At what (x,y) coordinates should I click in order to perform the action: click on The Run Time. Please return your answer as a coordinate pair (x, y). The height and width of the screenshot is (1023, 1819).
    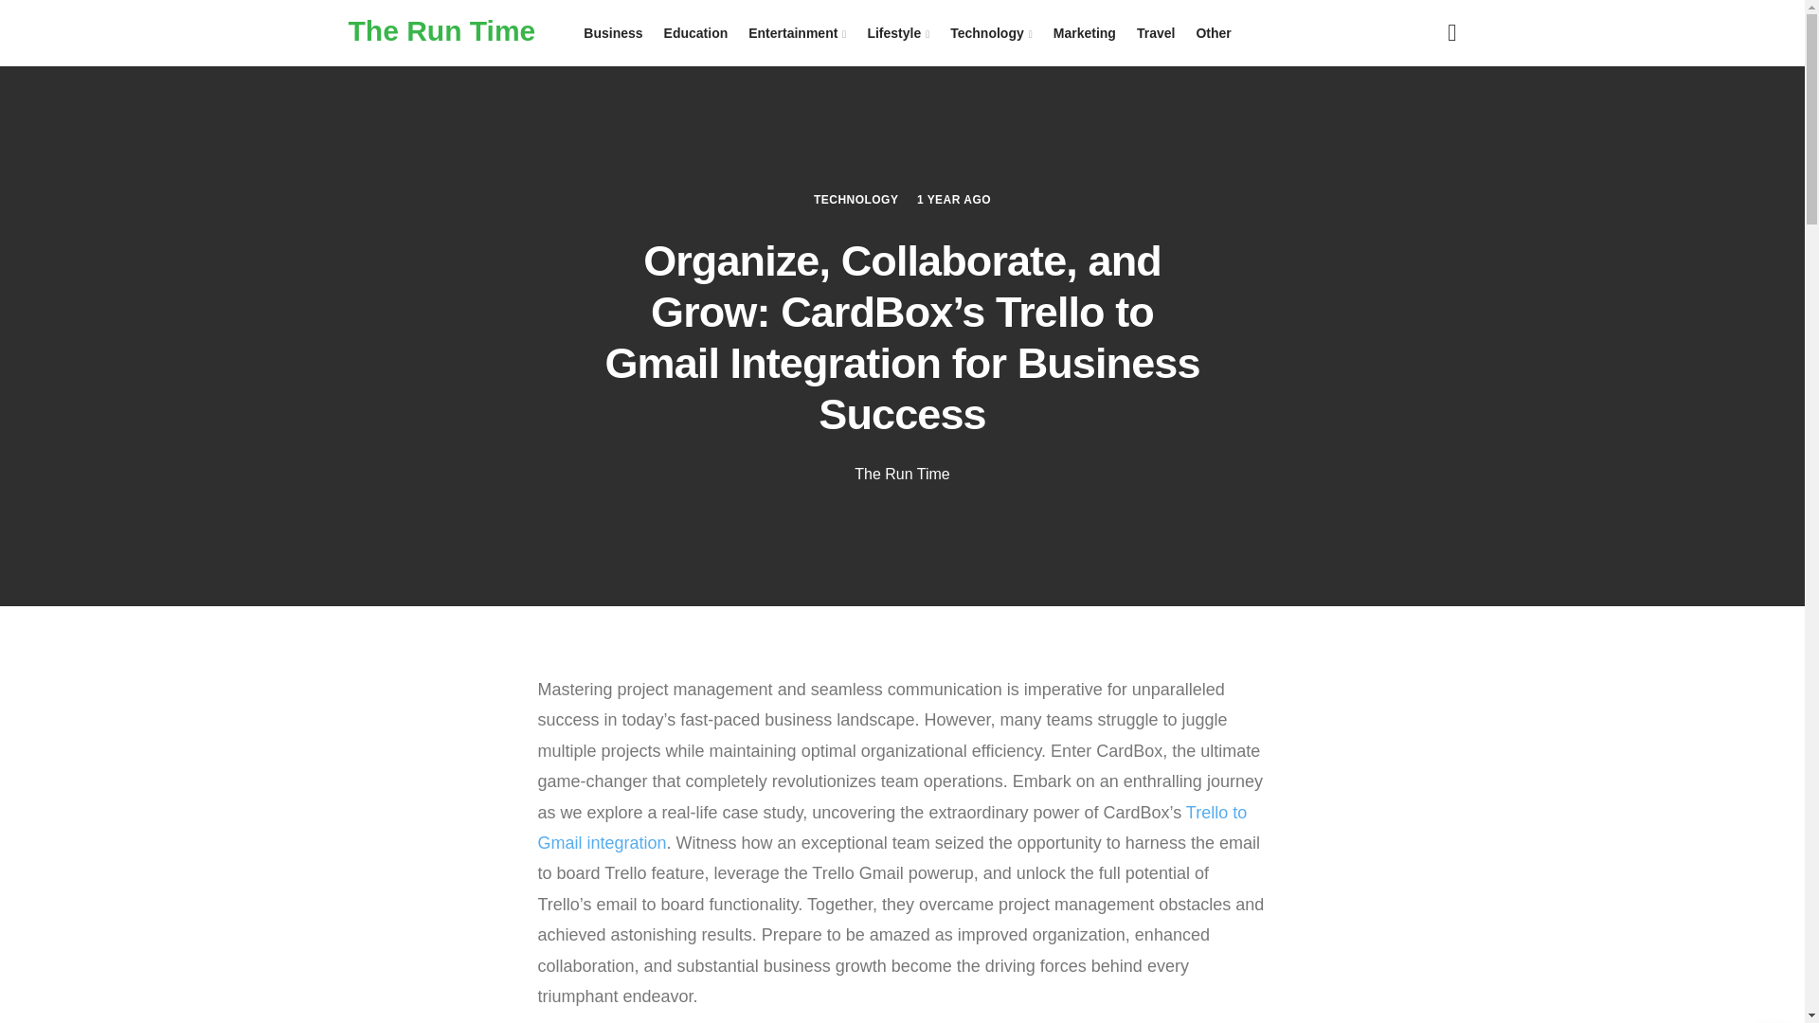
    Looking at the image, I should click on (902, 474).